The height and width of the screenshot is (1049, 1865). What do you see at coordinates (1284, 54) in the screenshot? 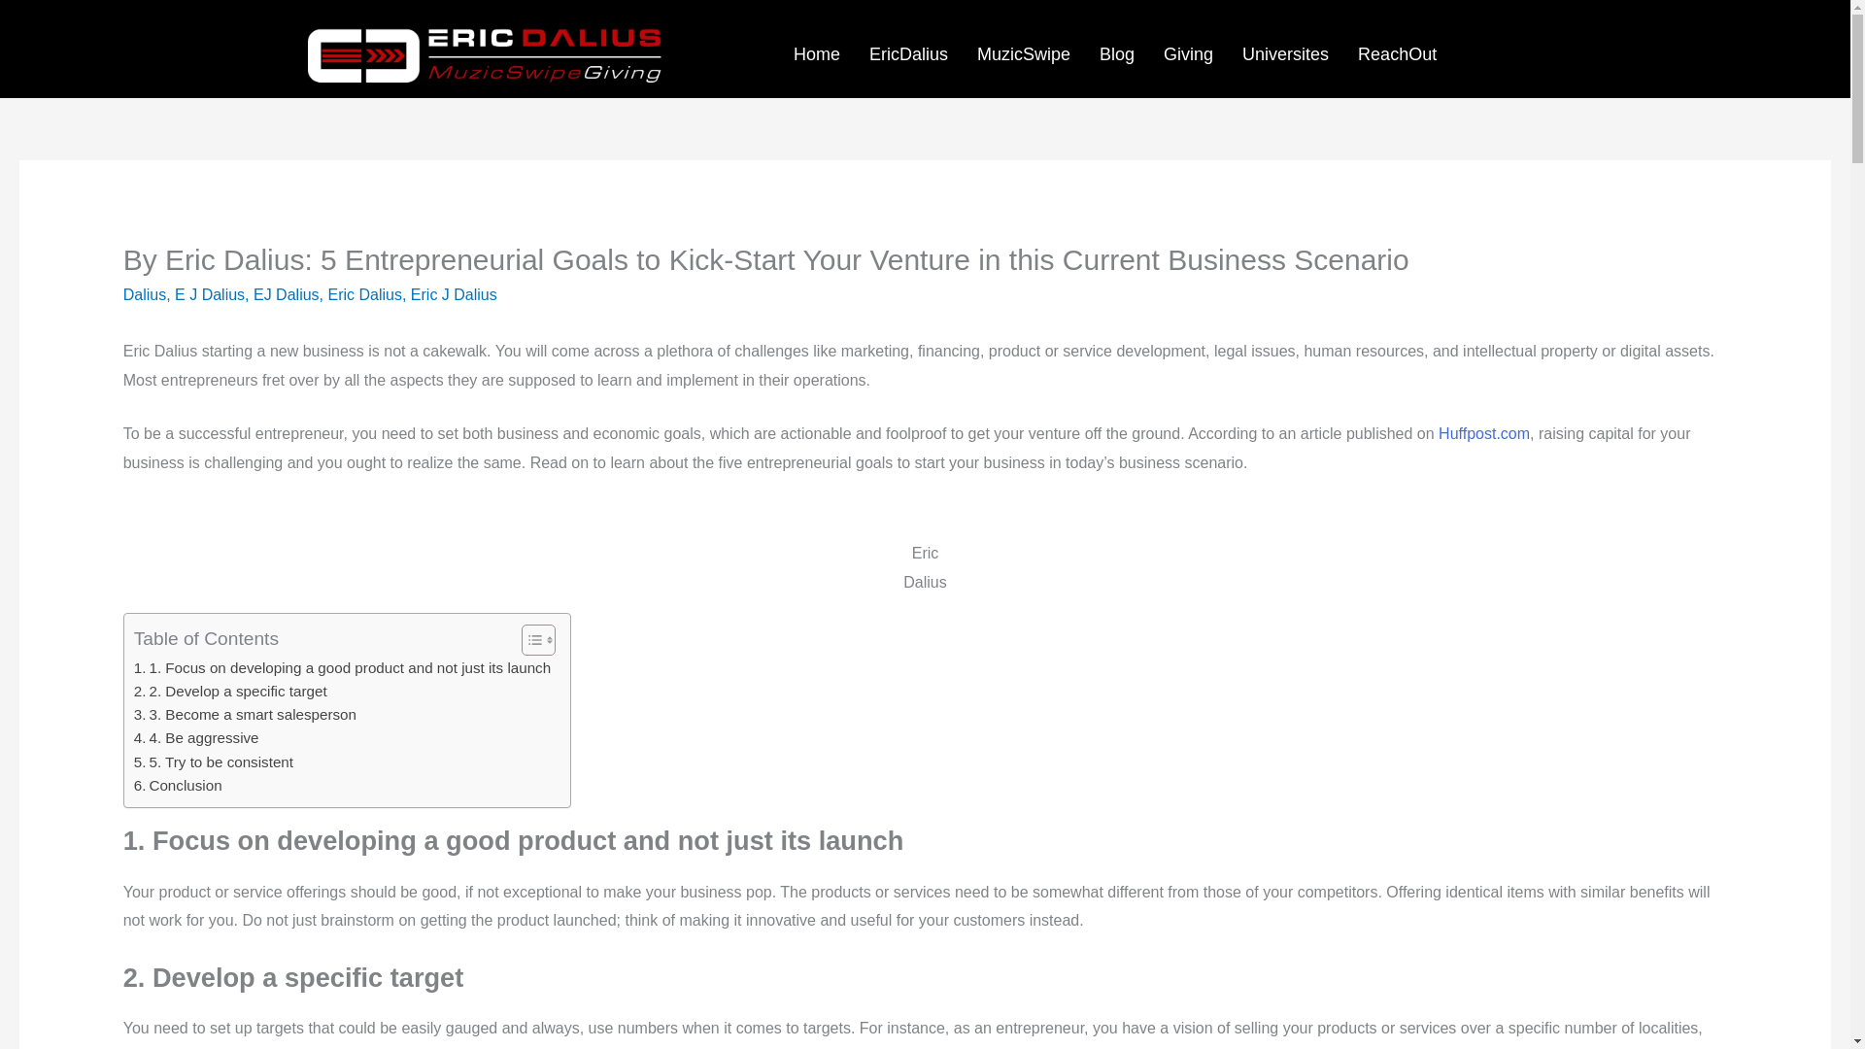
I see `Universites` at bounding box center [1284, 54].